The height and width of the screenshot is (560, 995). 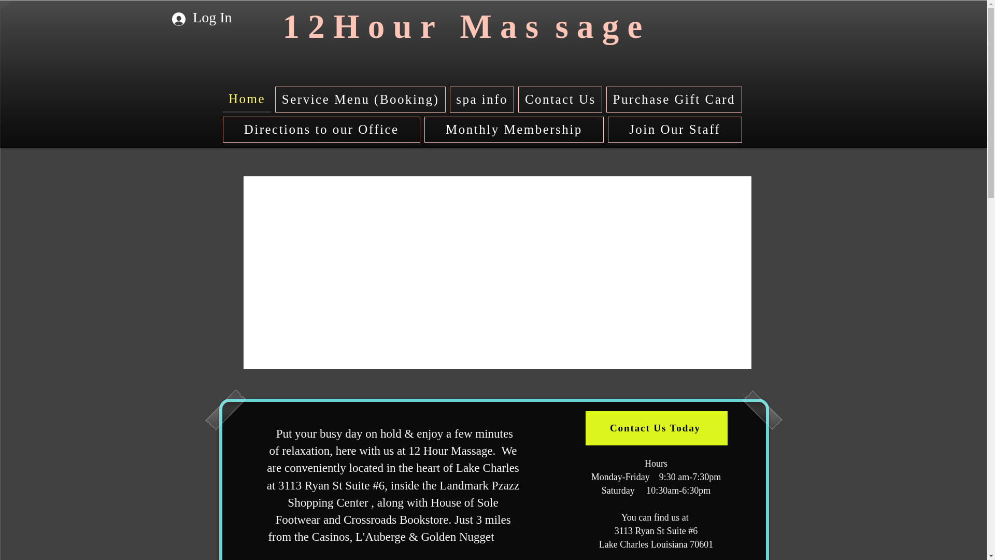 I want to click on spa info, so click(x=482, y=100).